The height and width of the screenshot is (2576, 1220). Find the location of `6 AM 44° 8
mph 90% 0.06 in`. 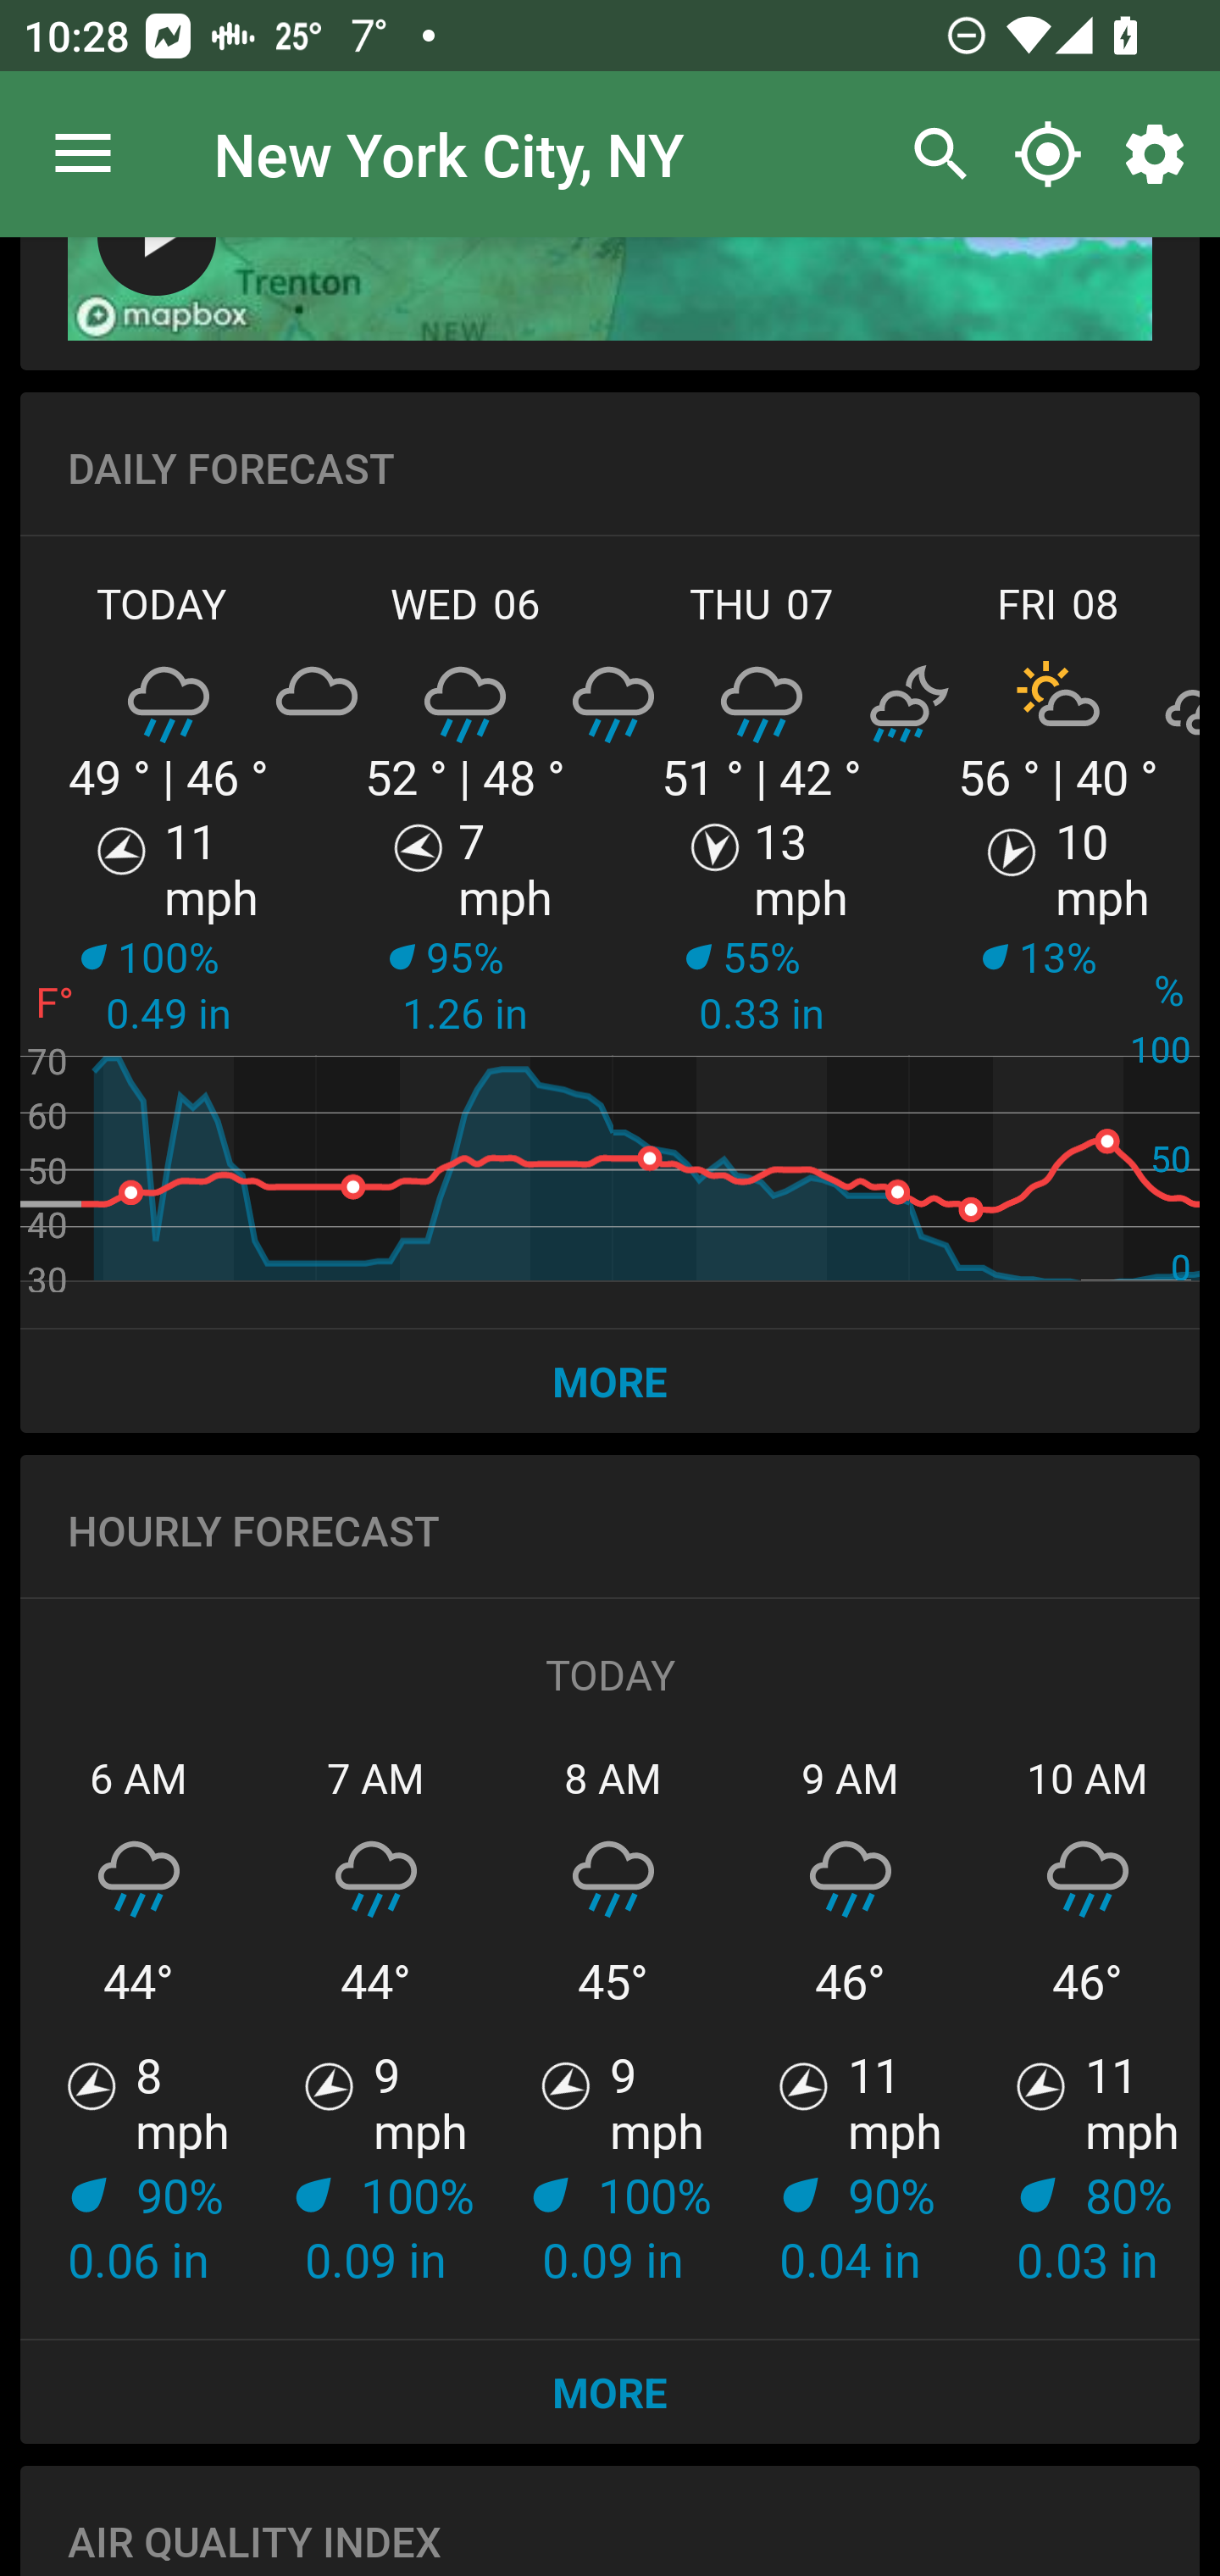

6 AM 44° 8
mph 90% 0.06 in is located at coordinates (139, 2019).